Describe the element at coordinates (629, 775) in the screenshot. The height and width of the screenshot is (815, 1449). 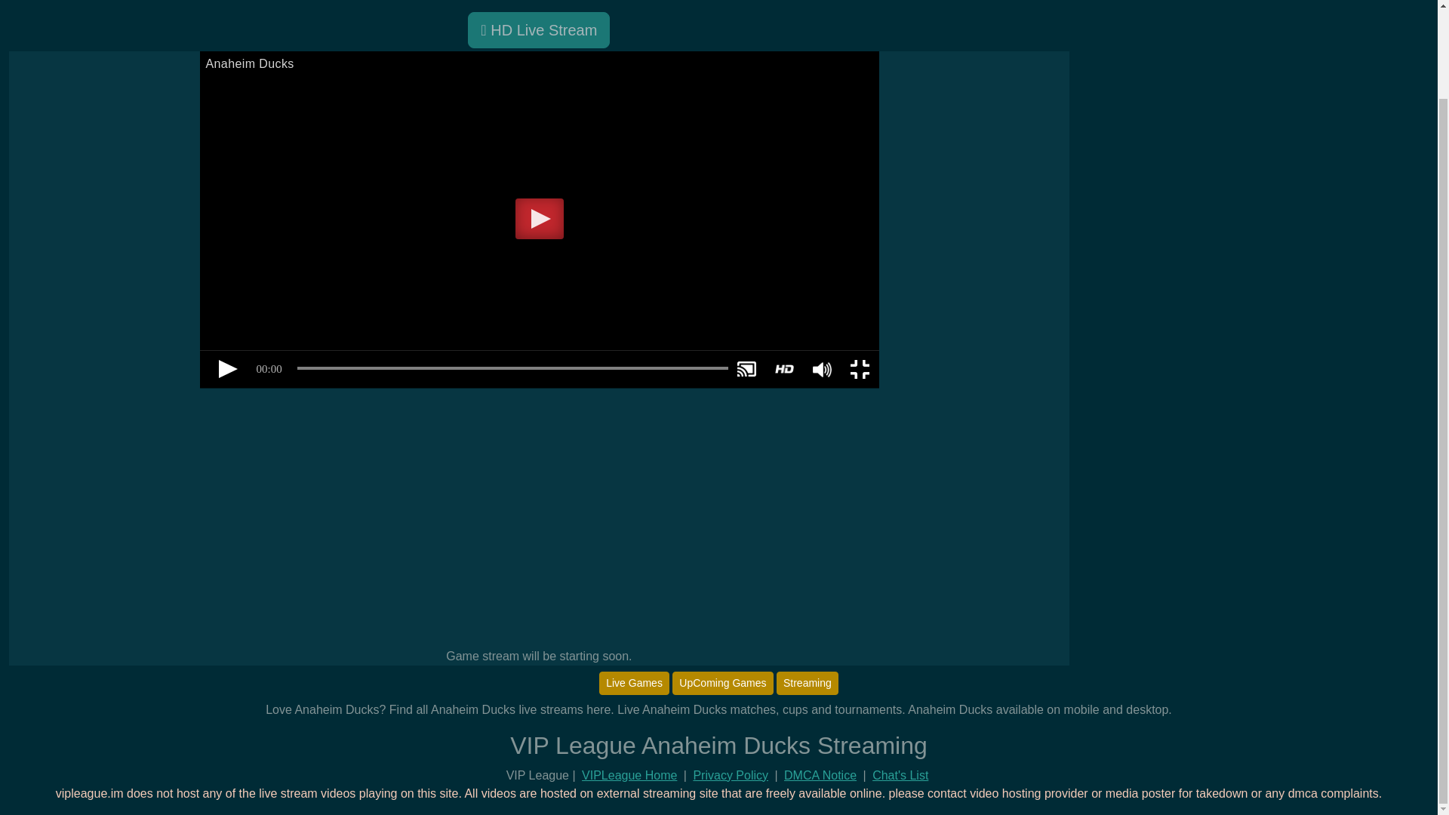
I see `VIPLeague Home` at that location.